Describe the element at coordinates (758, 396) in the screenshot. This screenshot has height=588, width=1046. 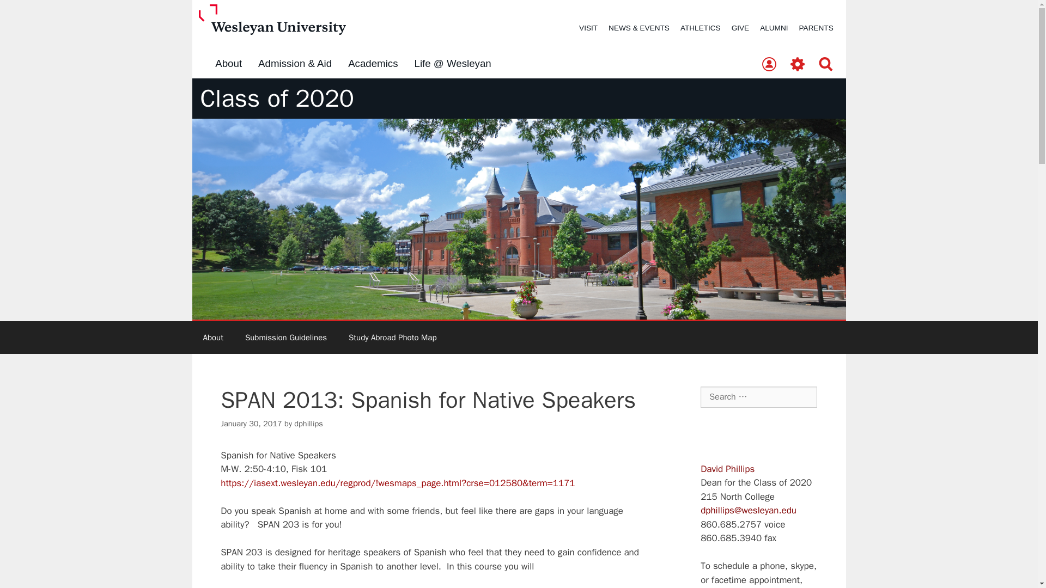
I see `Search for:` at that location.